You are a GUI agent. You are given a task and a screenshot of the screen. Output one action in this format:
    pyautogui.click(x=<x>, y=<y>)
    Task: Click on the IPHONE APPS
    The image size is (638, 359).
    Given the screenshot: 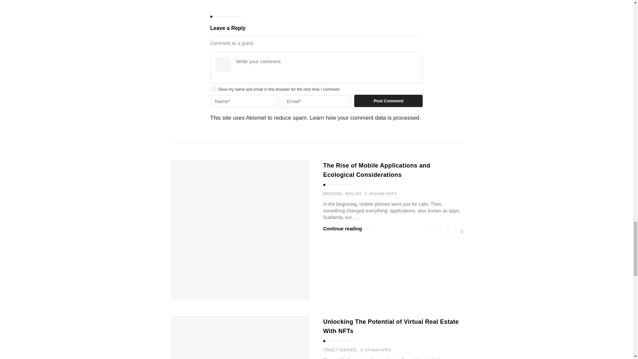 What is the action you would take?
    pyautogui.click(x=383, y=193)
    